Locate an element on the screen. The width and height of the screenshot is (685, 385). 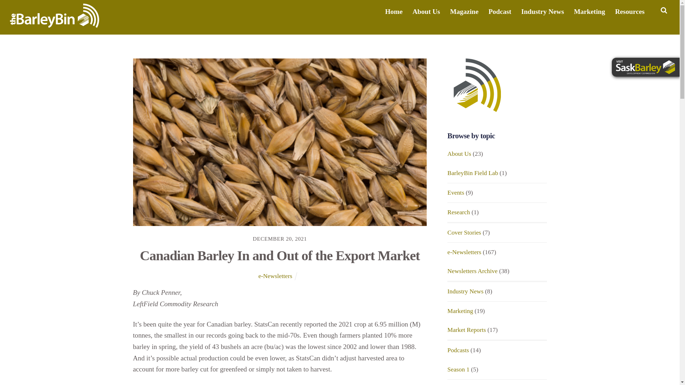
BarleyBin Field Lab is located at coordinates (472, 173).